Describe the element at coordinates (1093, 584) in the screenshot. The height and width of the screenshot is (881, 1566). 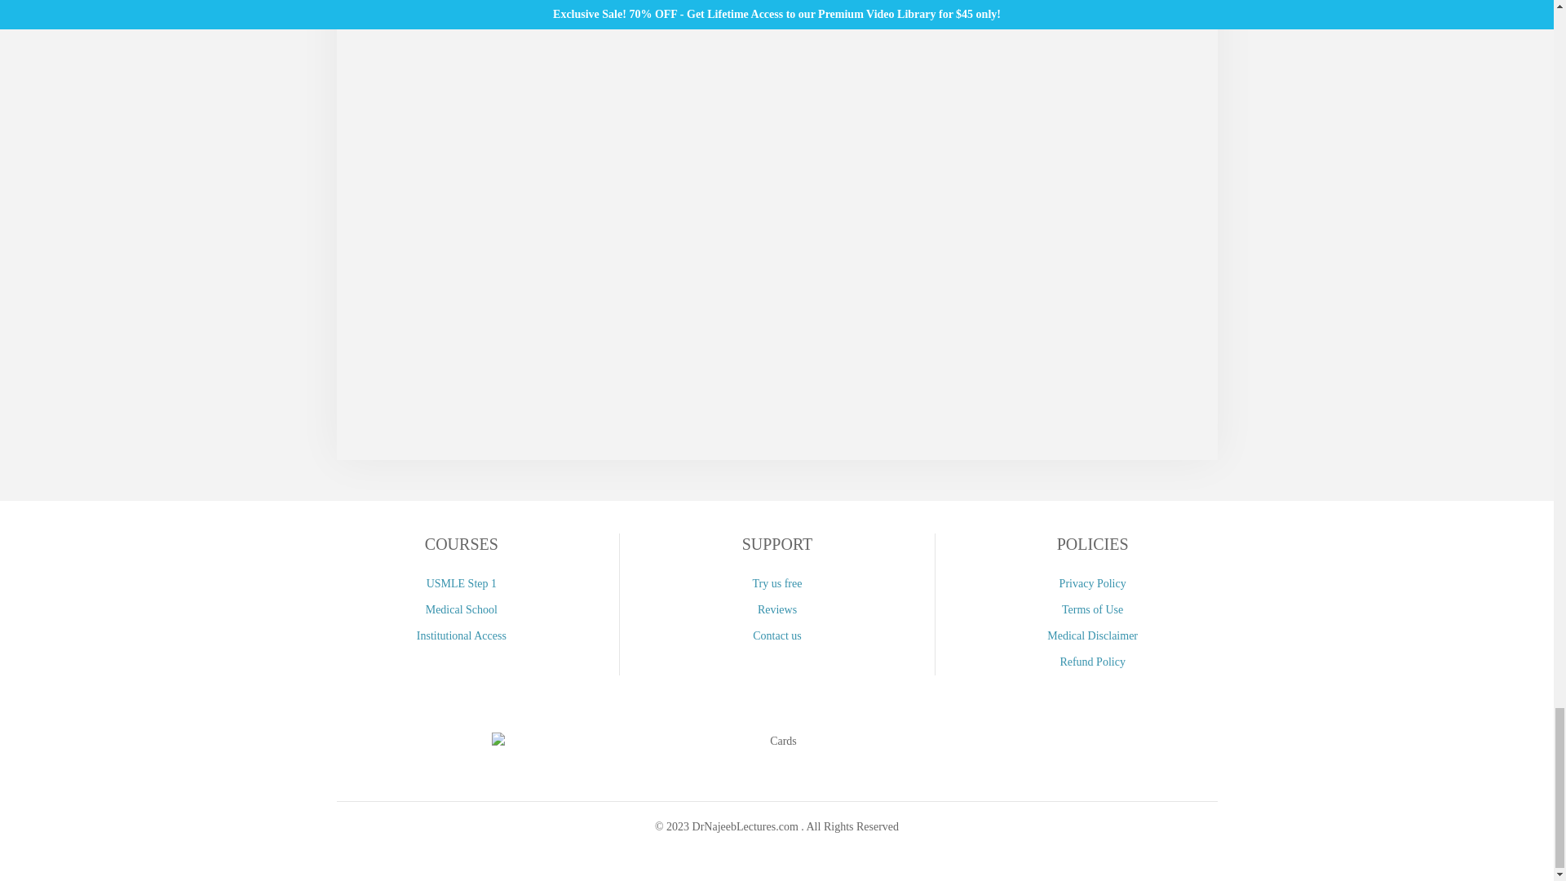
I see `Privacy Policy` at that location.